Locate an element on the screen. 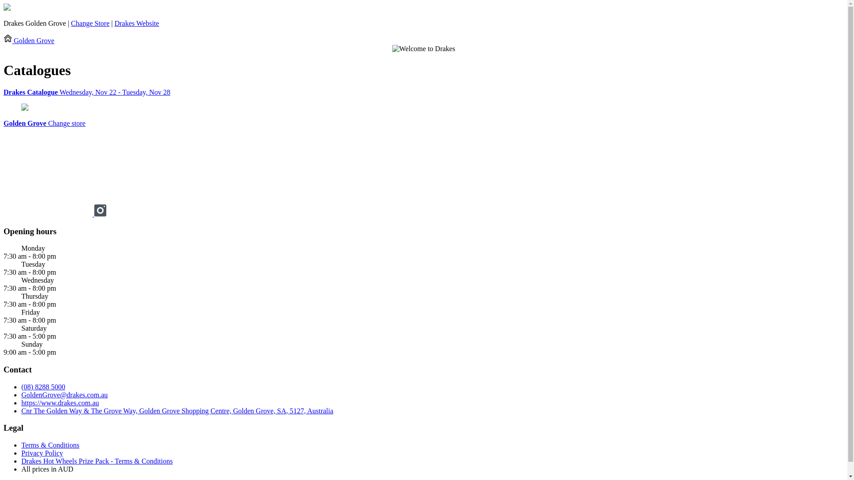 Image resolution: width=854 pixels, height=480 pixels. Golden Grove is located at coordinates (29, 41).